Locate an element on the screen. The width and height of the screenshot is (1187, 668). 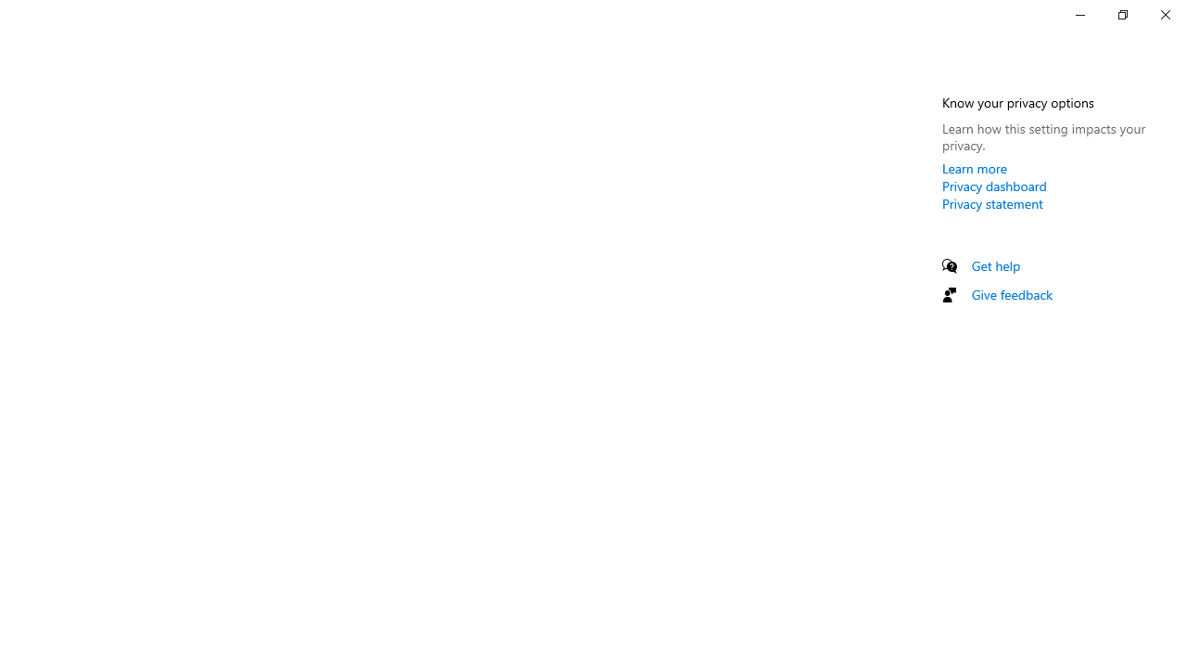
Privacy dashboard is located at coordinates (994, 186).